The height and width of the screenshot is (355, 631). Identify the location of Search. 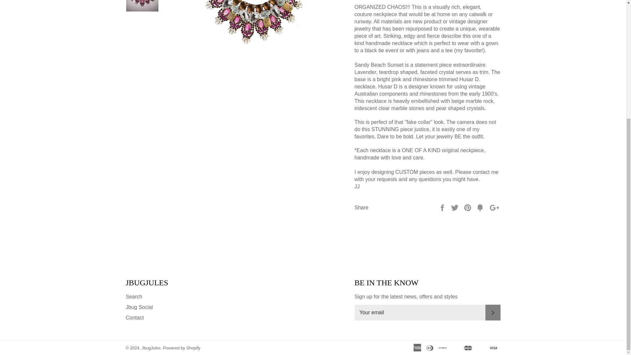
(134, 296).